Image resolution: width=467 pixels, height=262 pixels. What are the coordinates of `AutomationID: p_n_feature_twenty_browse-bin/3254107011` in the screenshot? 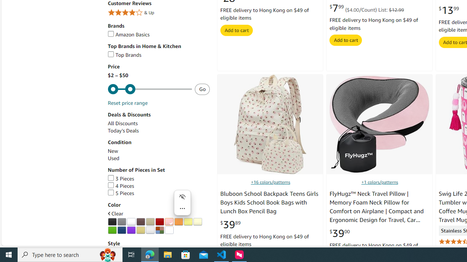 It's located at (197, 222).